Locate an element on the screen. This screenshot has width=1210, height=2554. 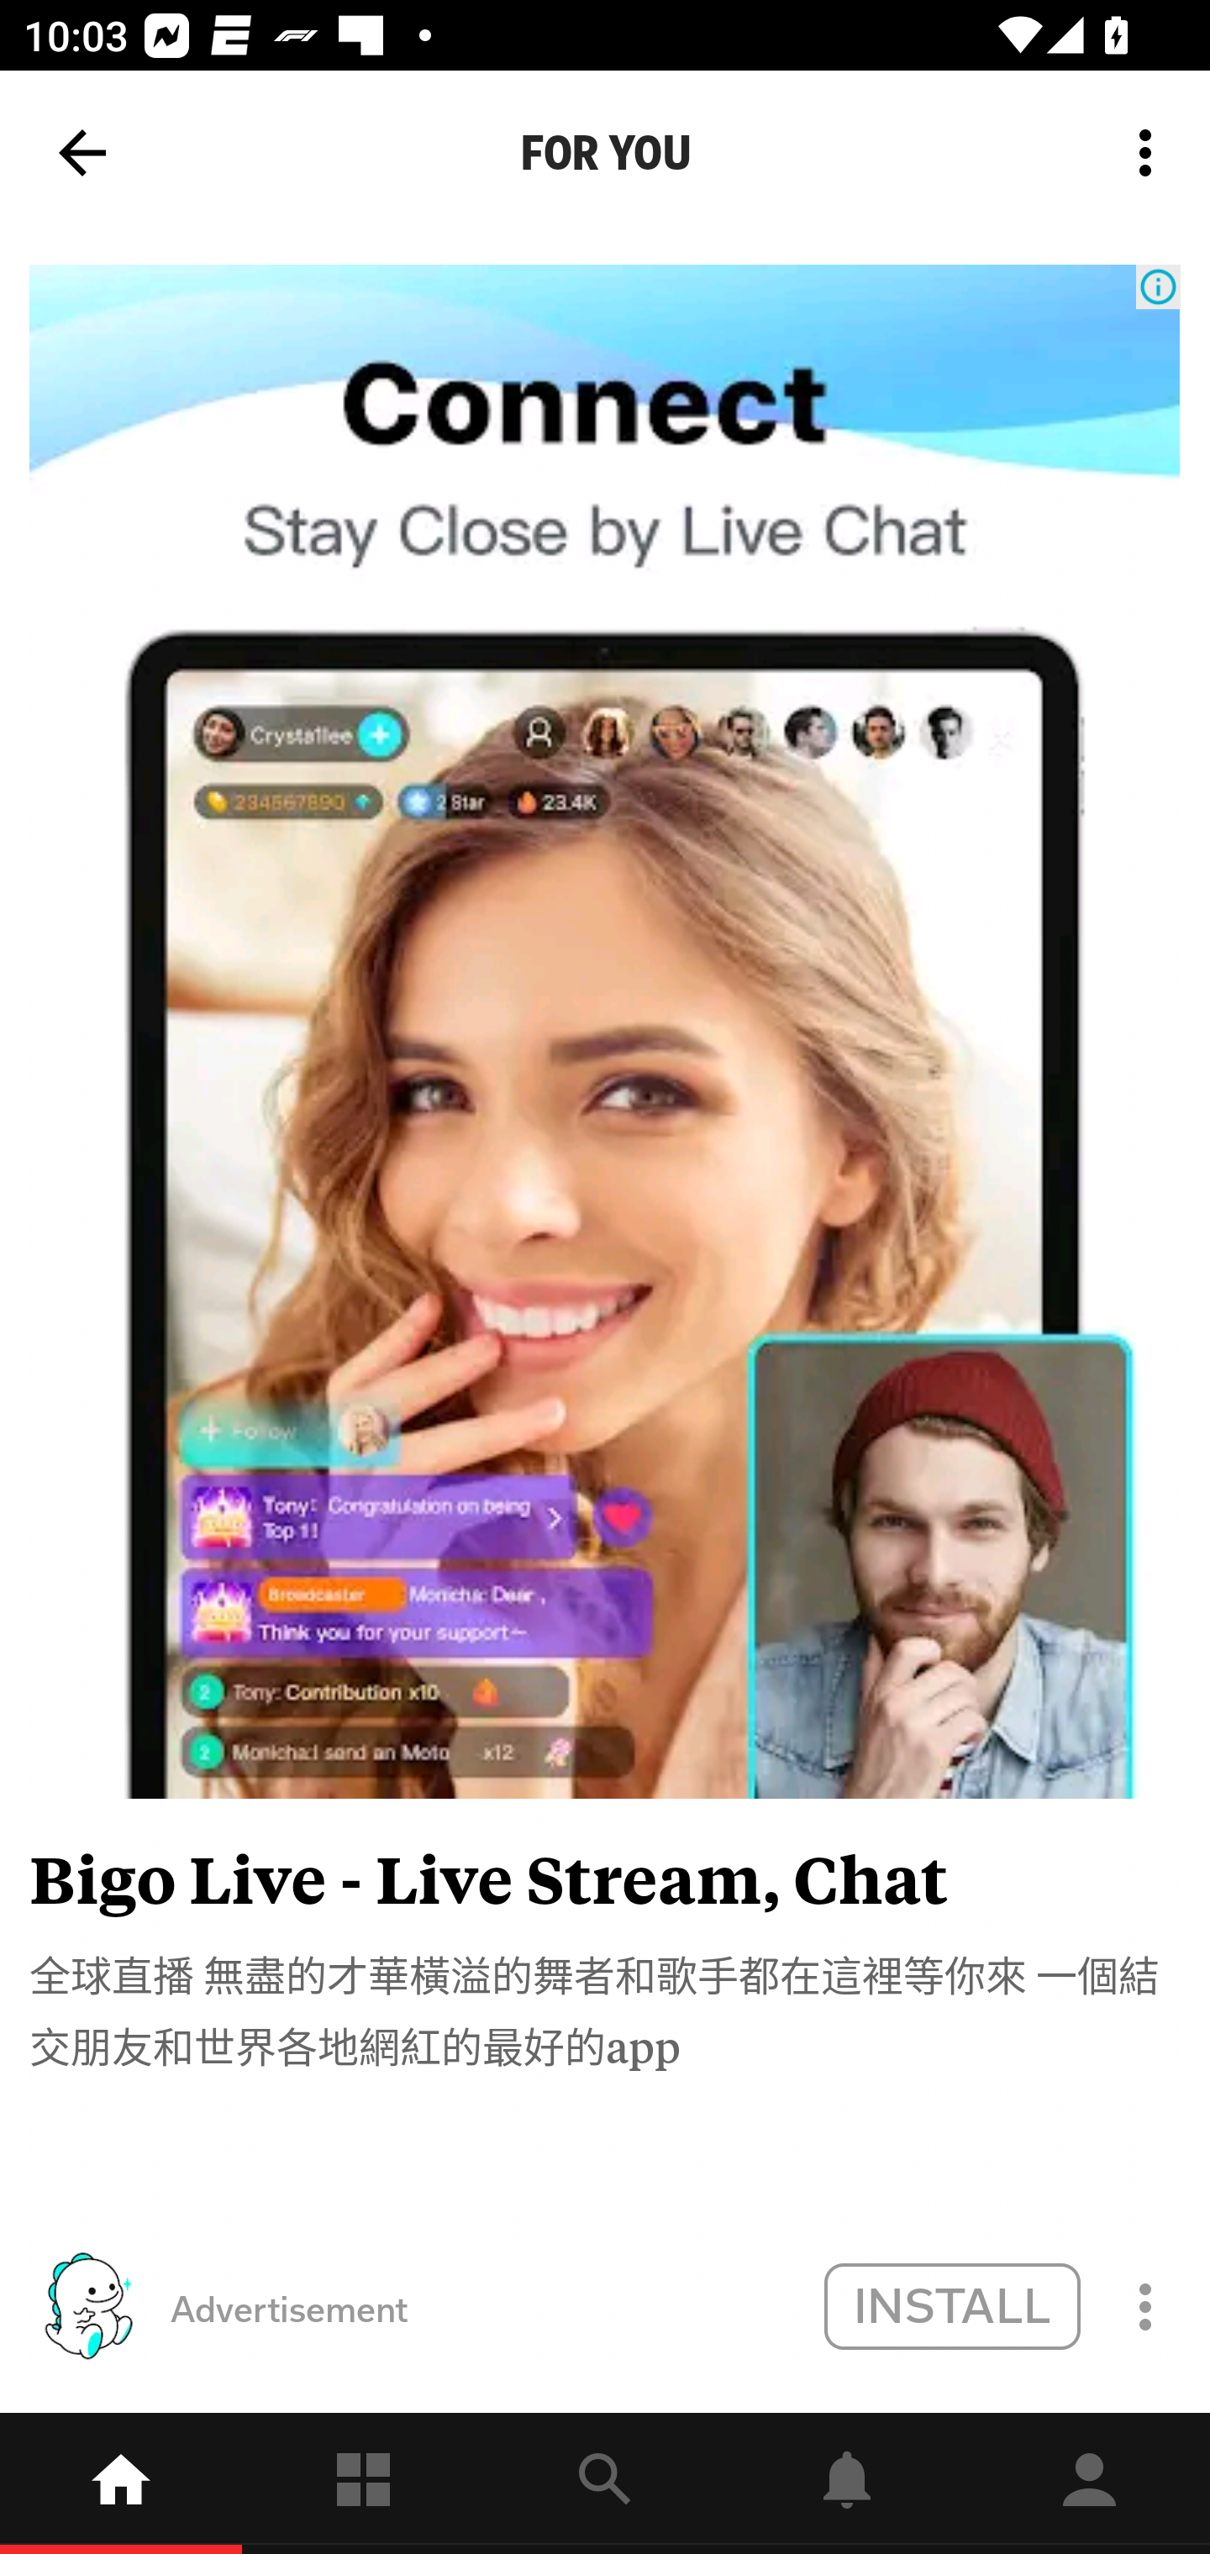
Profile is located at coordinates (1089, 2483).